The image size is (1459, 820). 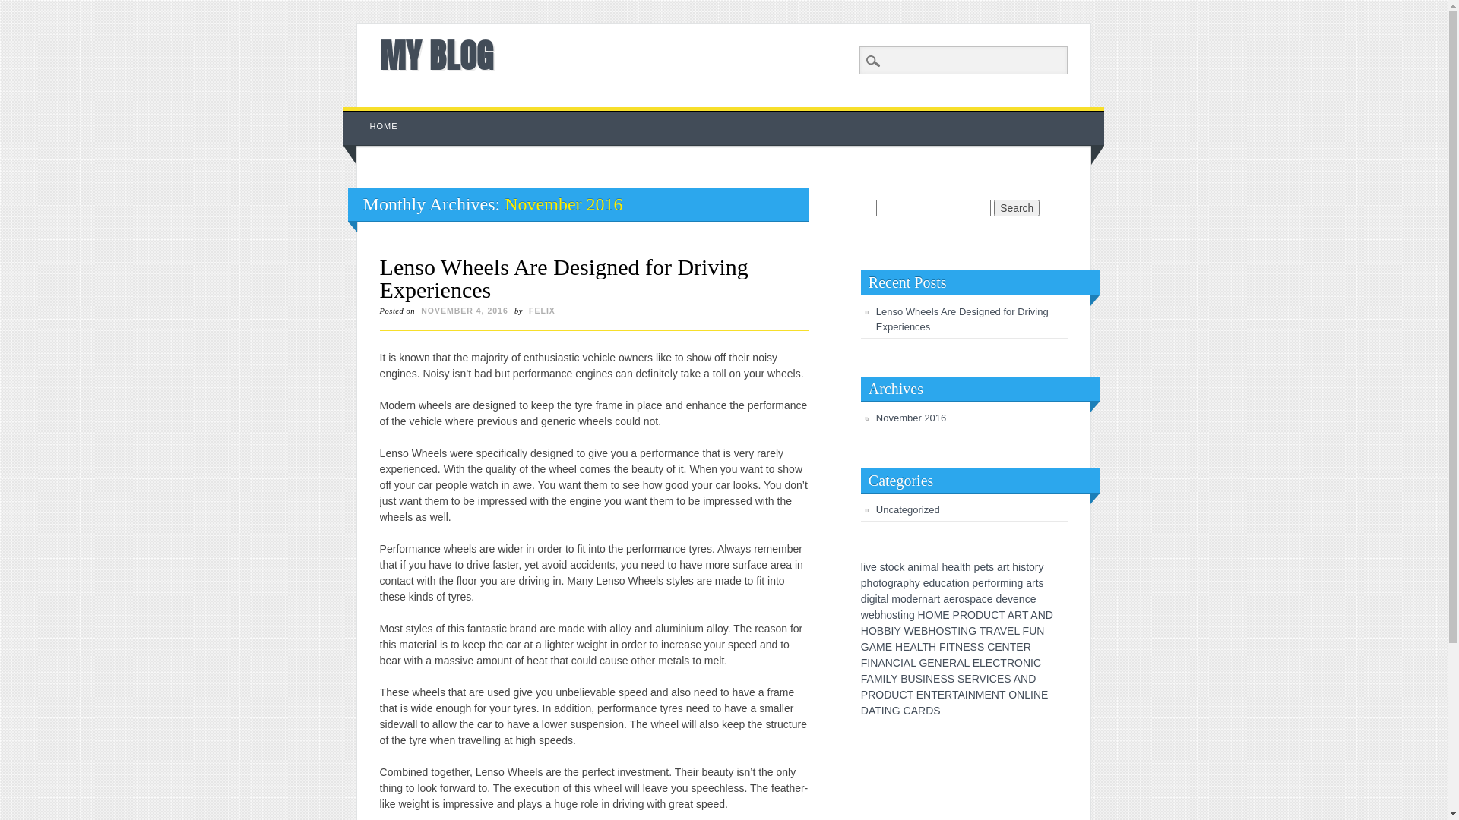 What do you see at coordinates (922, 711) in the screenshot?
I see `R` at bounding box center [922, 711].